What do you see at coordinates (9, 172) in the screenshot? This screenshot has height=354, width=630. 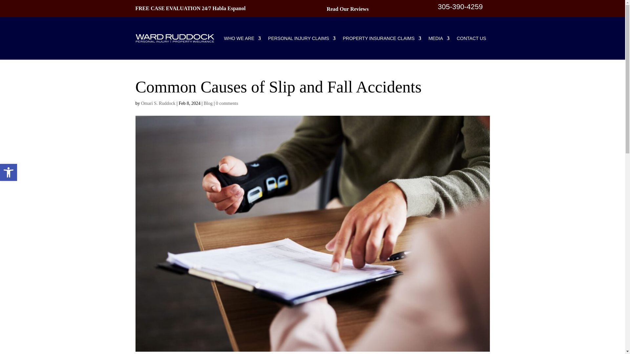 I see `Accessibility Tools` at bounding box center [9, 172].